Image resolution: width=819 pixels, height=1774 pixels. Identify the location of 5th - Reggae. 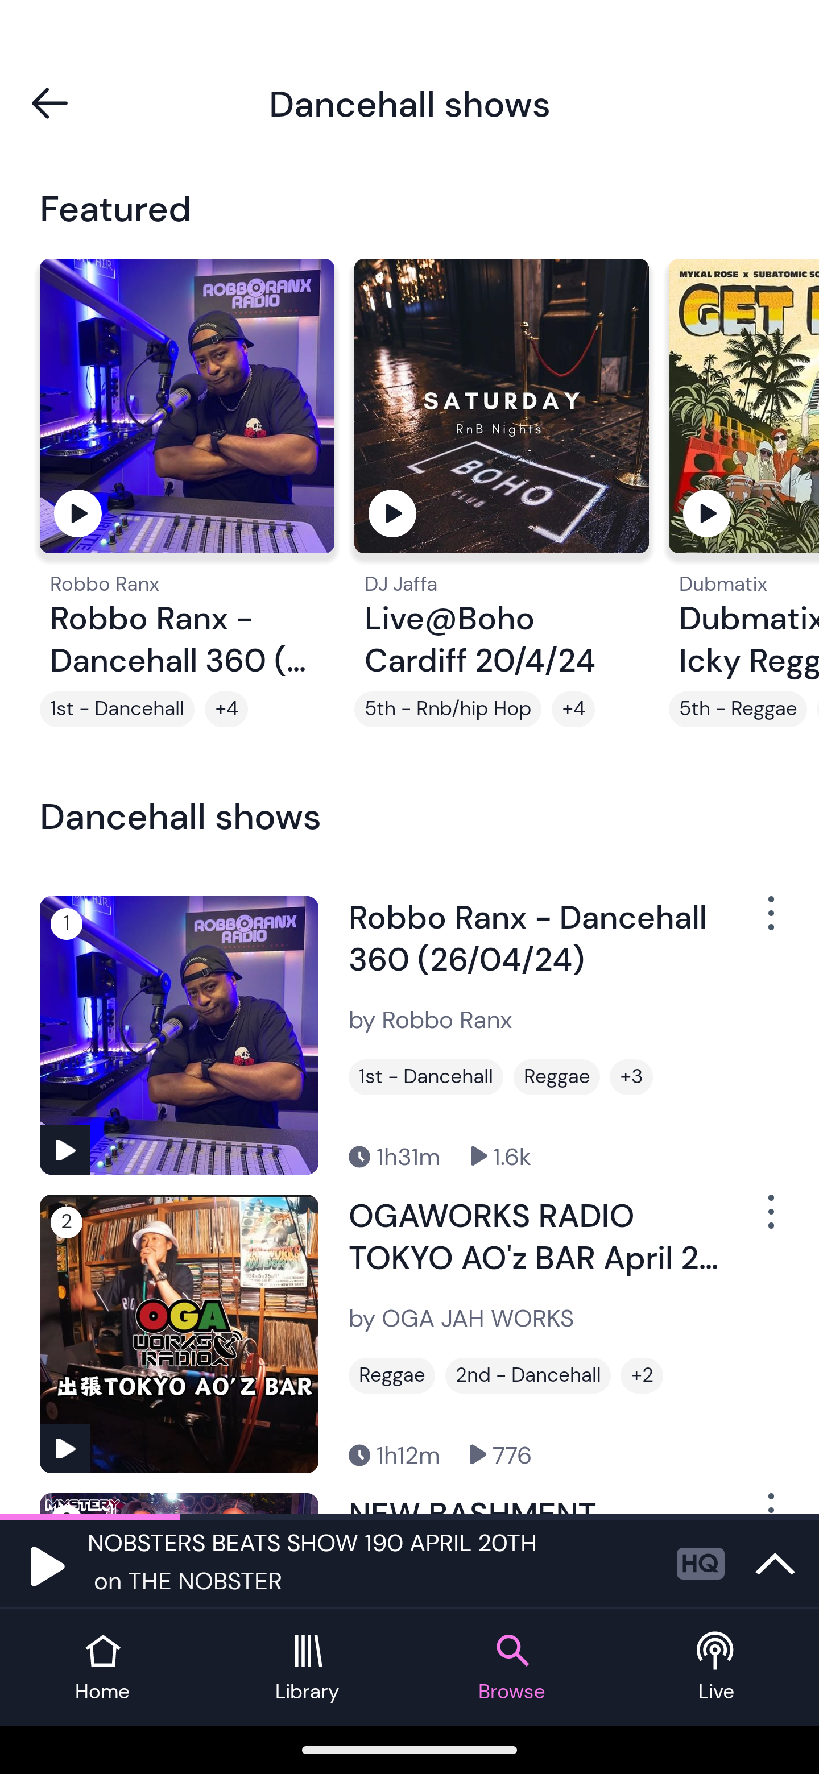
(738, 710).